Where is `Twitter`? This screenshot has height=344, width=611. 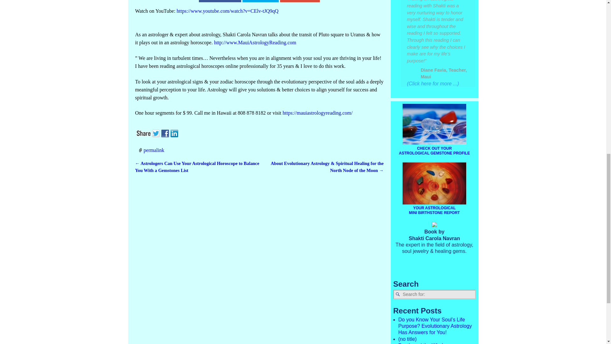
Twitter is located at coordinates (157, 133).